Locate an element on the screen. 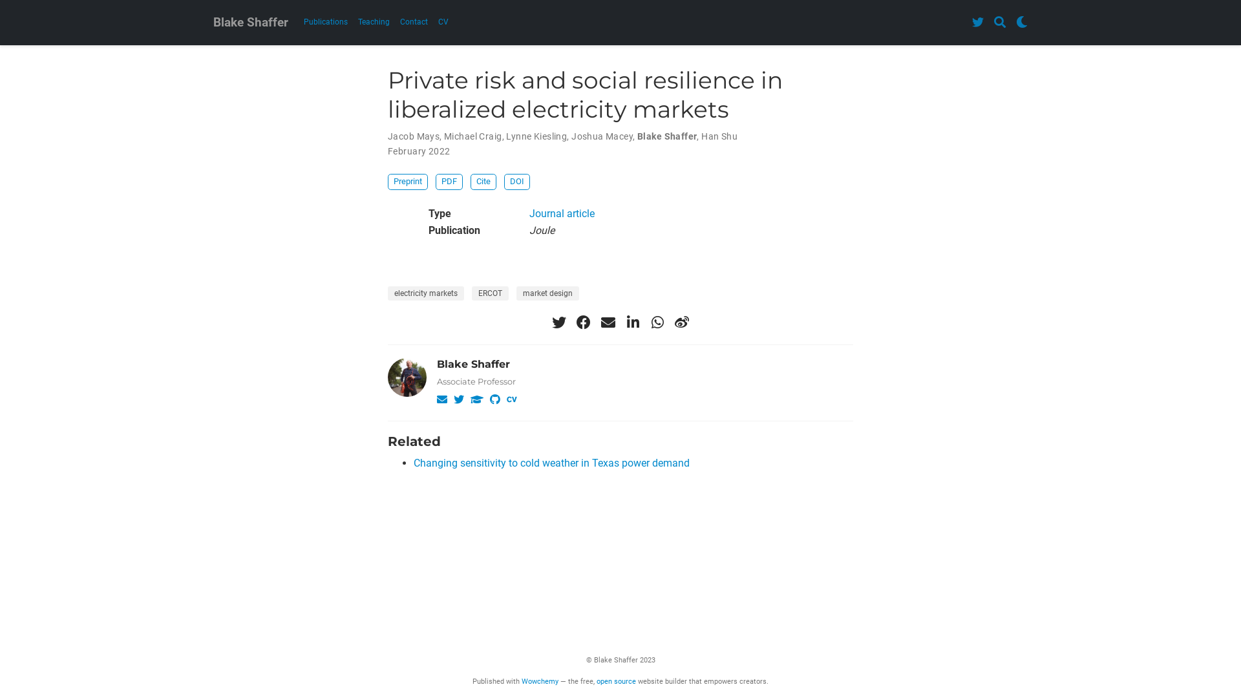  Blake Shaffer is located at coordinates (473, 365).